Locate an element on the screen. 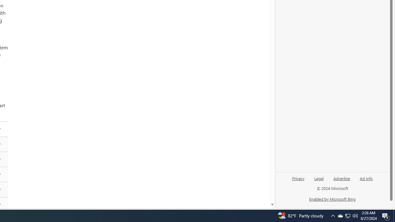 Image resolution: width=395 pixels, height=222 pixels. Legal is located at coordinates (319, 178).